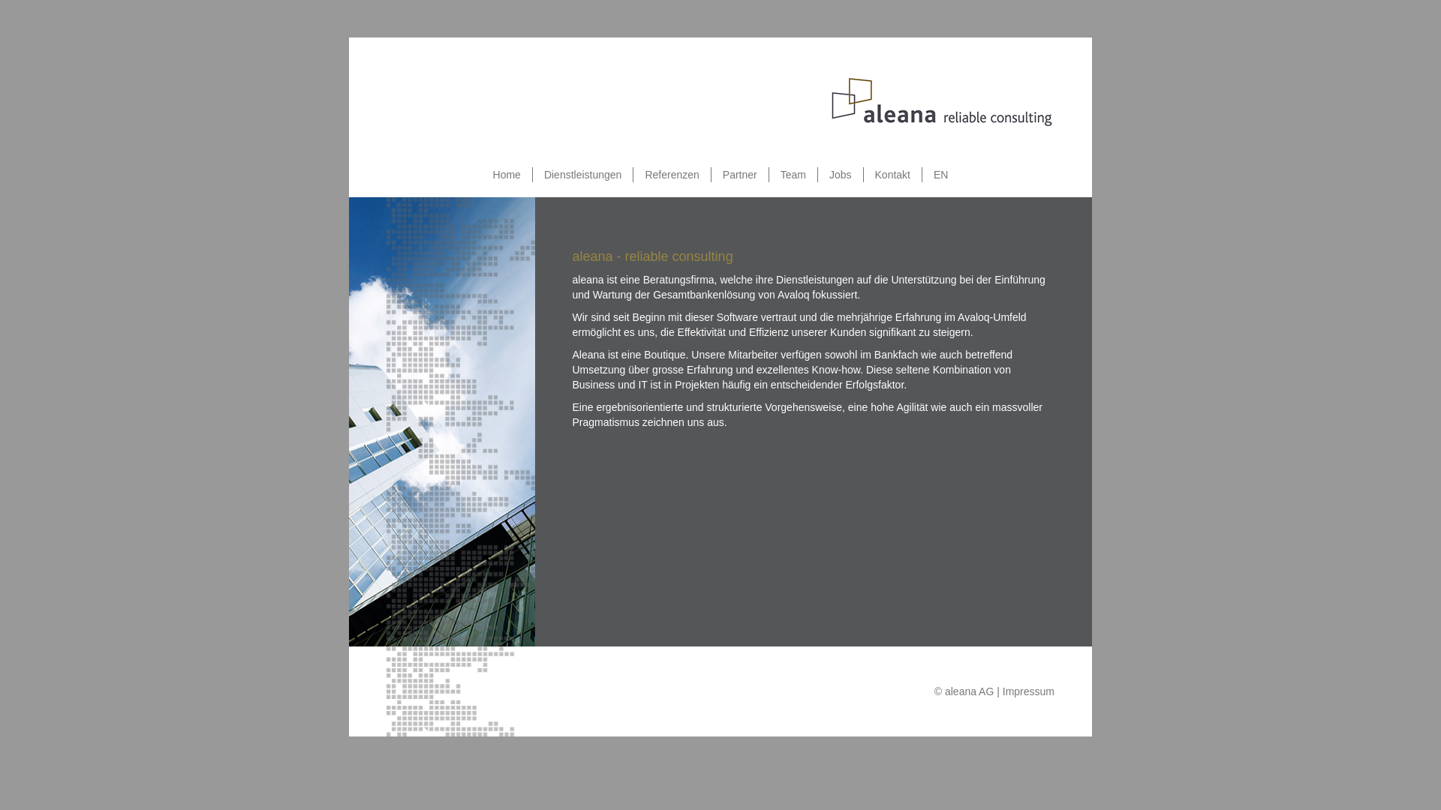  Describe the element at coordinates (507, 175) in the screenshot. I see `Home` at that location.